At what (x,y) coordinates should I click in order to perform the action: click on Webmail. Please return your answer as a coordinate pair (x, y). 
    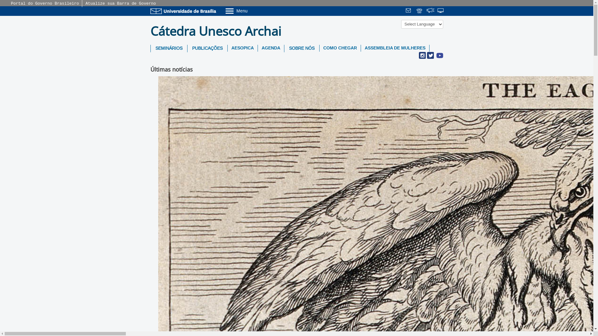
    Looking at the image, I should click on (409, 11).